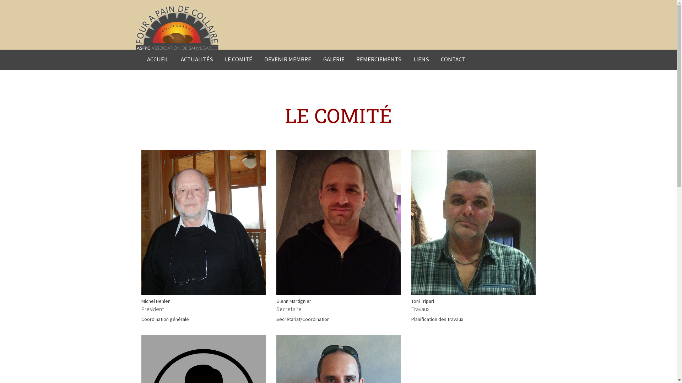 This screenshot has height=383, width=682. What do you see at coordinates (379, 60) in the screenshot?
I see `REMERCIEMENTS` at bounding box center [379, 60].